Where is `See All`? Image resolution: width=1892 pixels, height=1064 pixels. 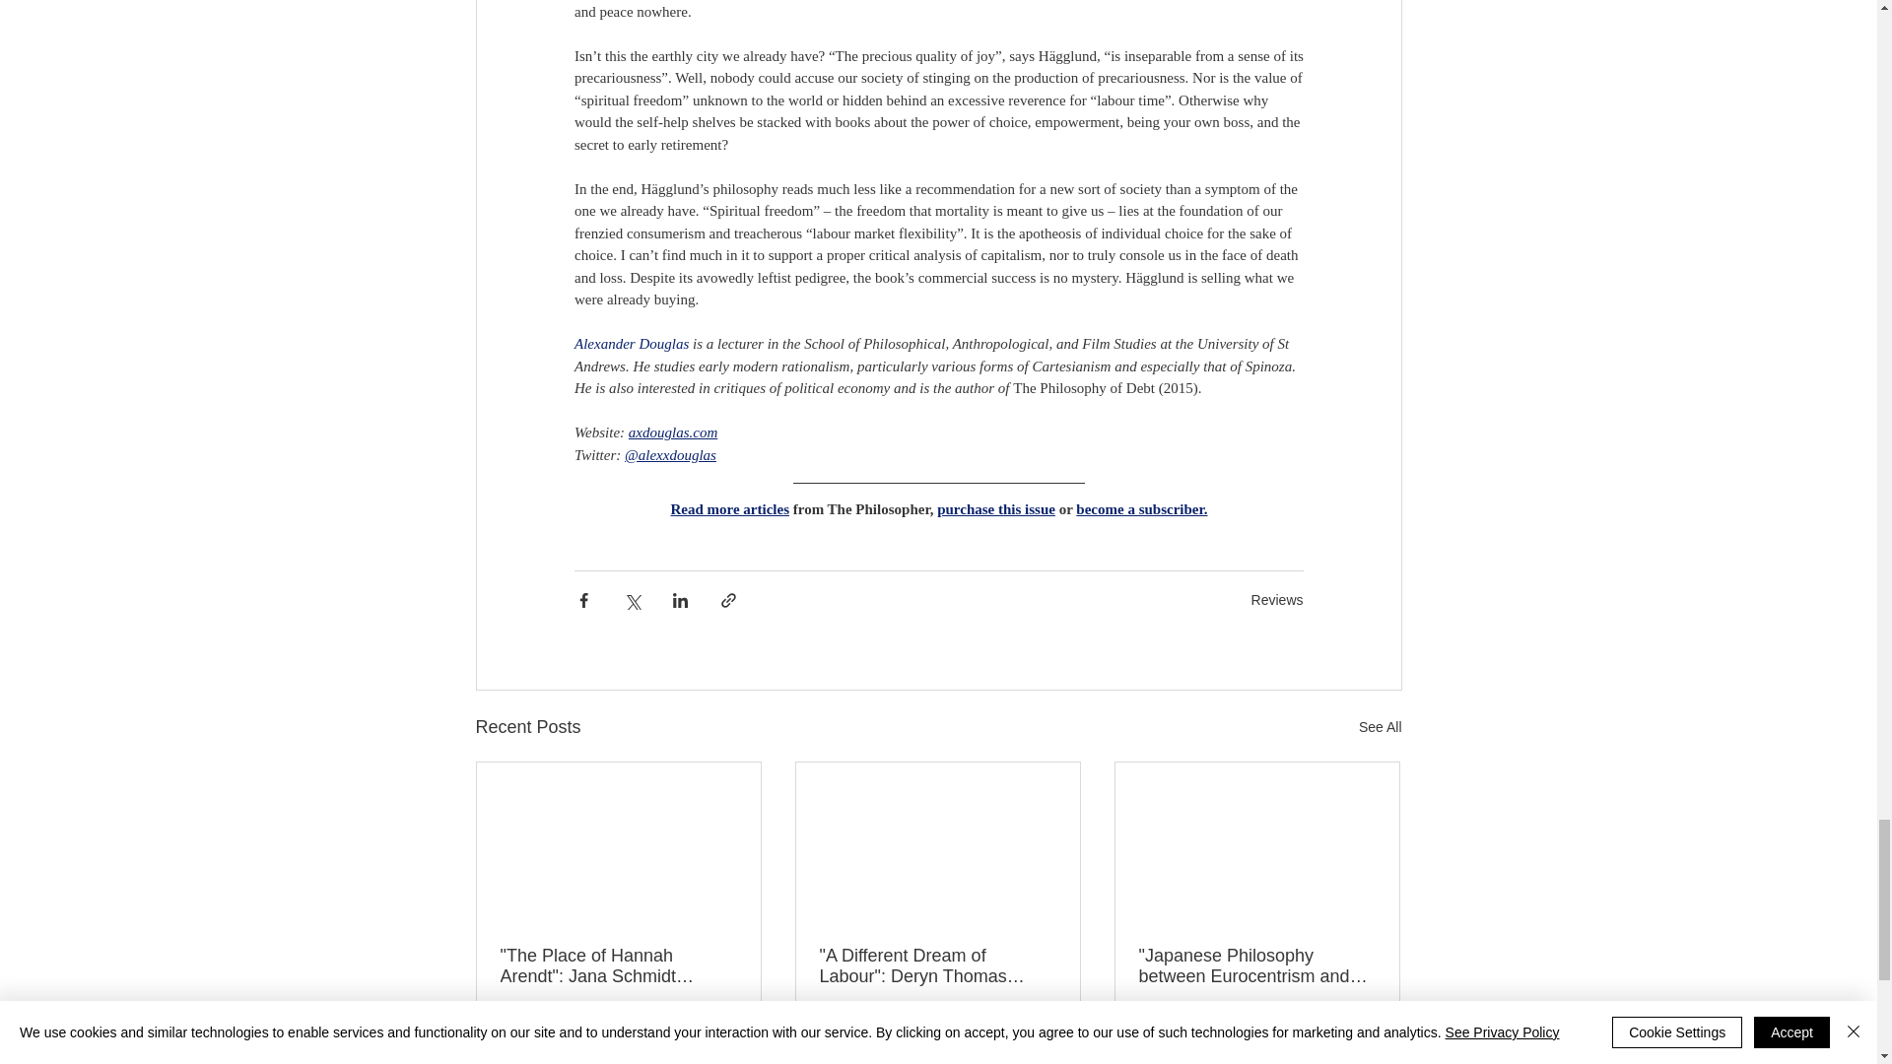
See All is located at coordinates (1380, 727).